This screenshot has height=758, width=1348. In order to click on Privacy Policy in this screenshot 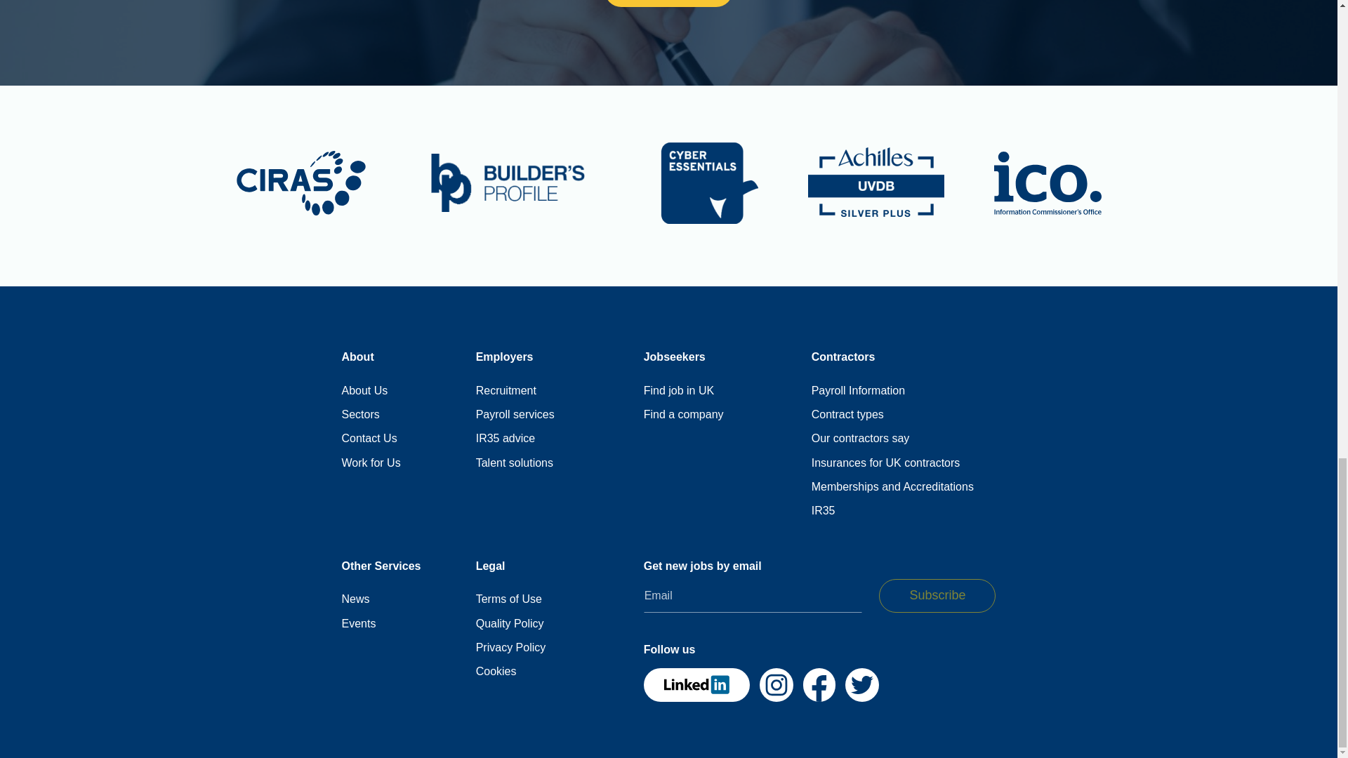, I will do `click(510, 647)`.